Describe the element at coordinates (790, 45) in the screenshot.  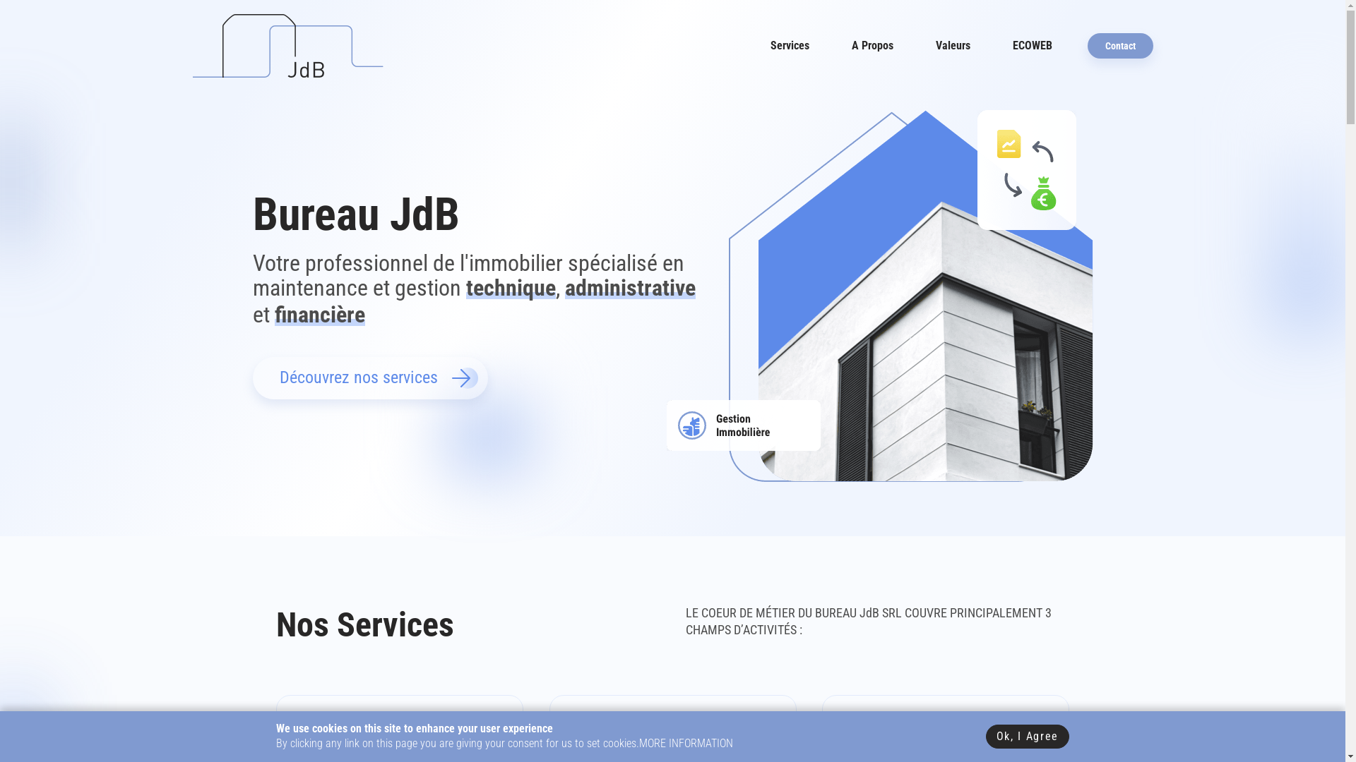
I see `Services` at that location.